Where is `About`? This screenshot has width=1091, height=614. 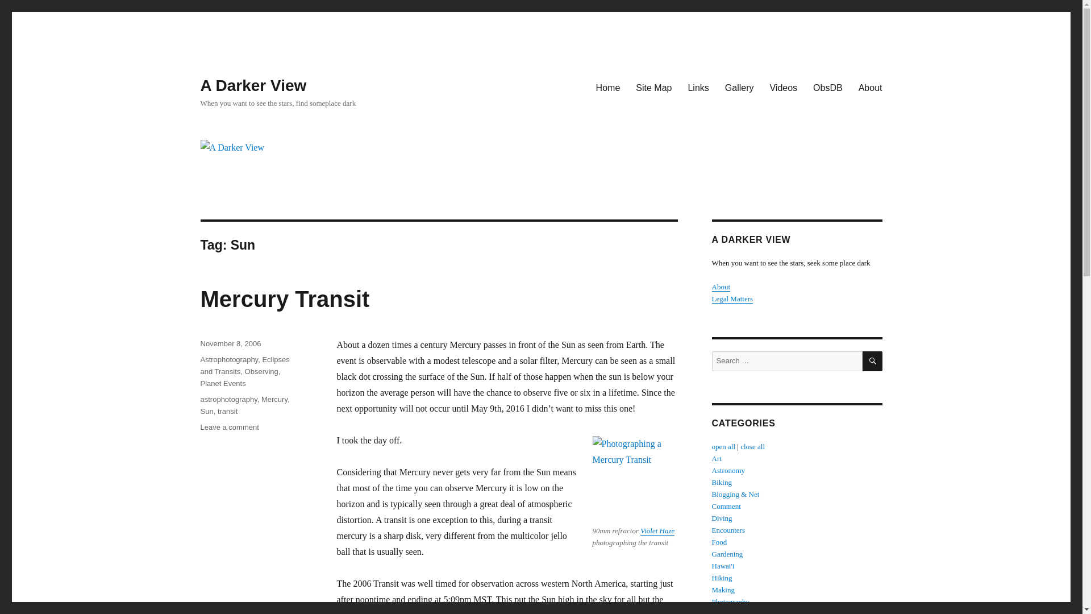 About is located at coordinates (721, 287).